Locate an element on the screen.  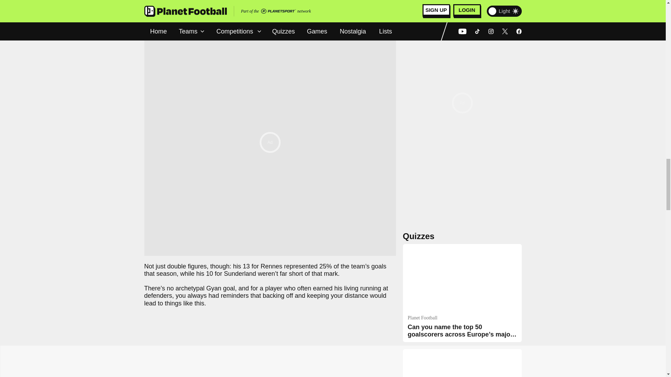
Content continues below is located at coordinates (270, 18).